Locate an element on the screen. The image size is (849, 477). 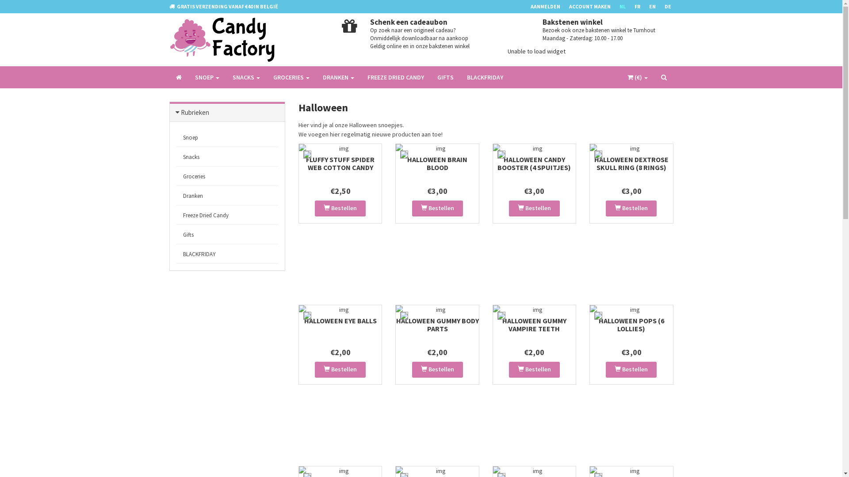
HALLOWEEN POPS (6 LOLLIES) is located at coordinates (631, 325).